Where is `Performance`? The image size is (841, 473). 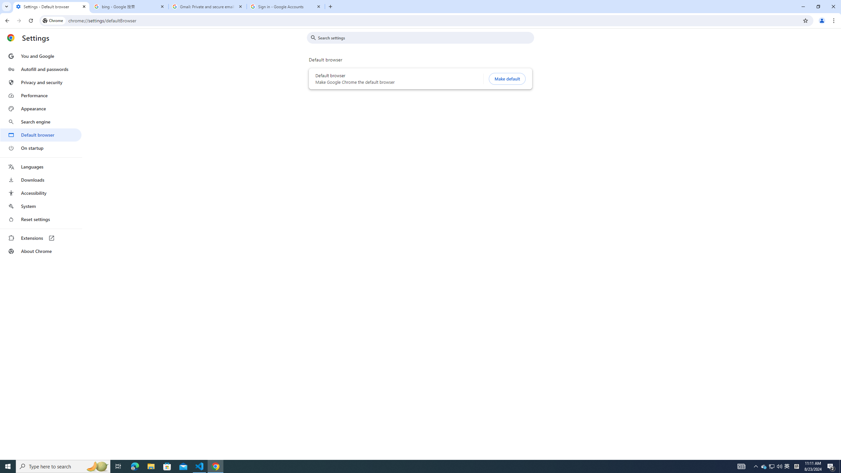
Performance is located at coordinates (41, 95).